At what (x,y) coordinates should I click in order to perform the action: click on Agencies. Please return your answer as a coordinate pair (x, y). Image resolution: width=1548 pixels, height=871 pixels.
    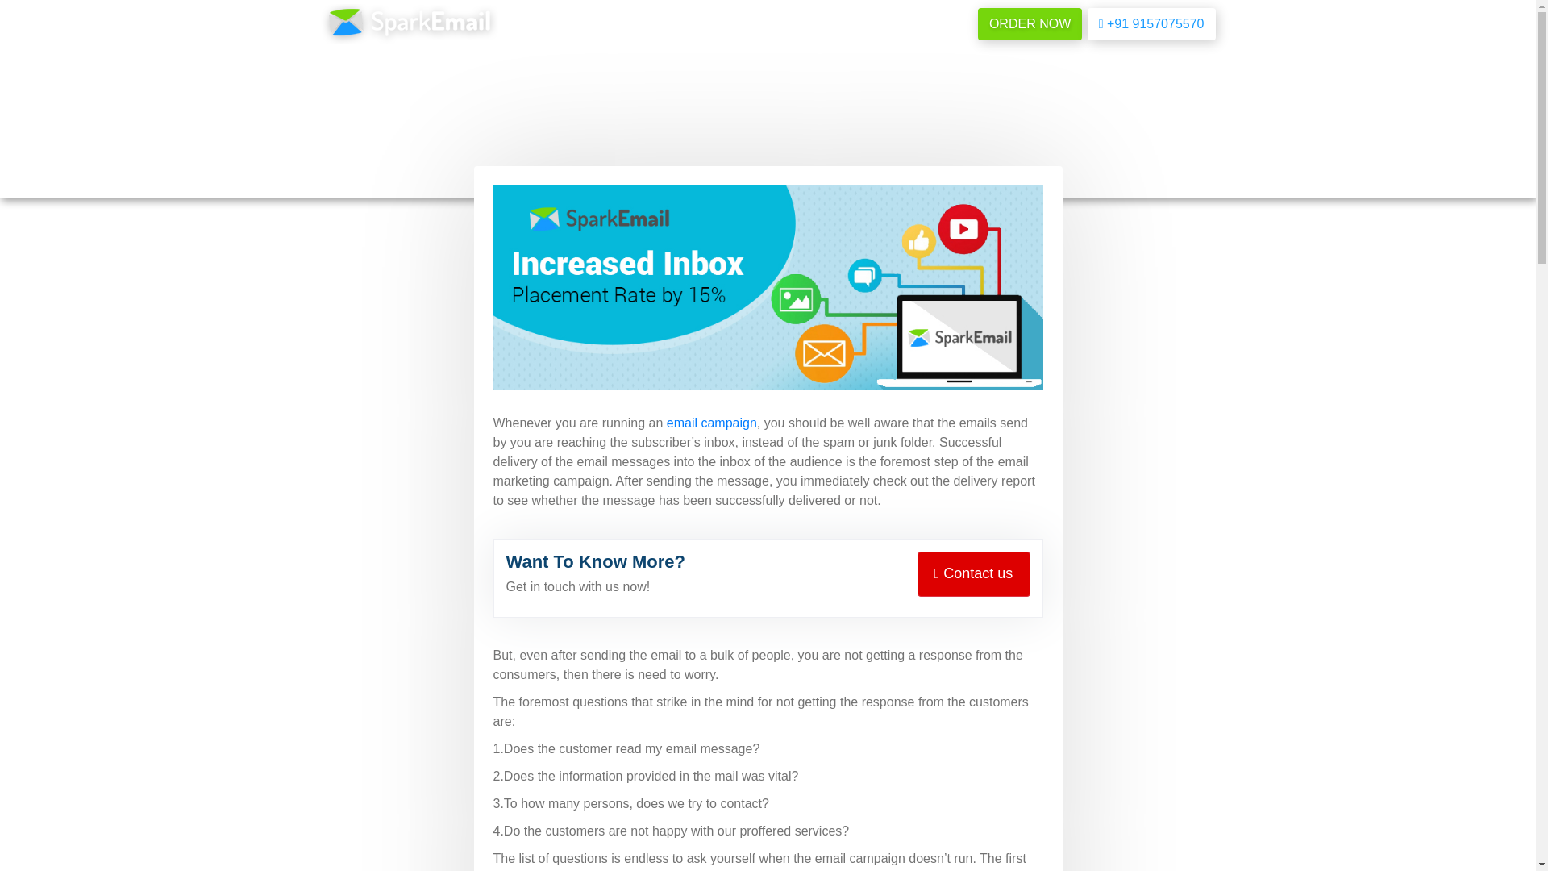
    Looking at the image, I should click on (871, 24).